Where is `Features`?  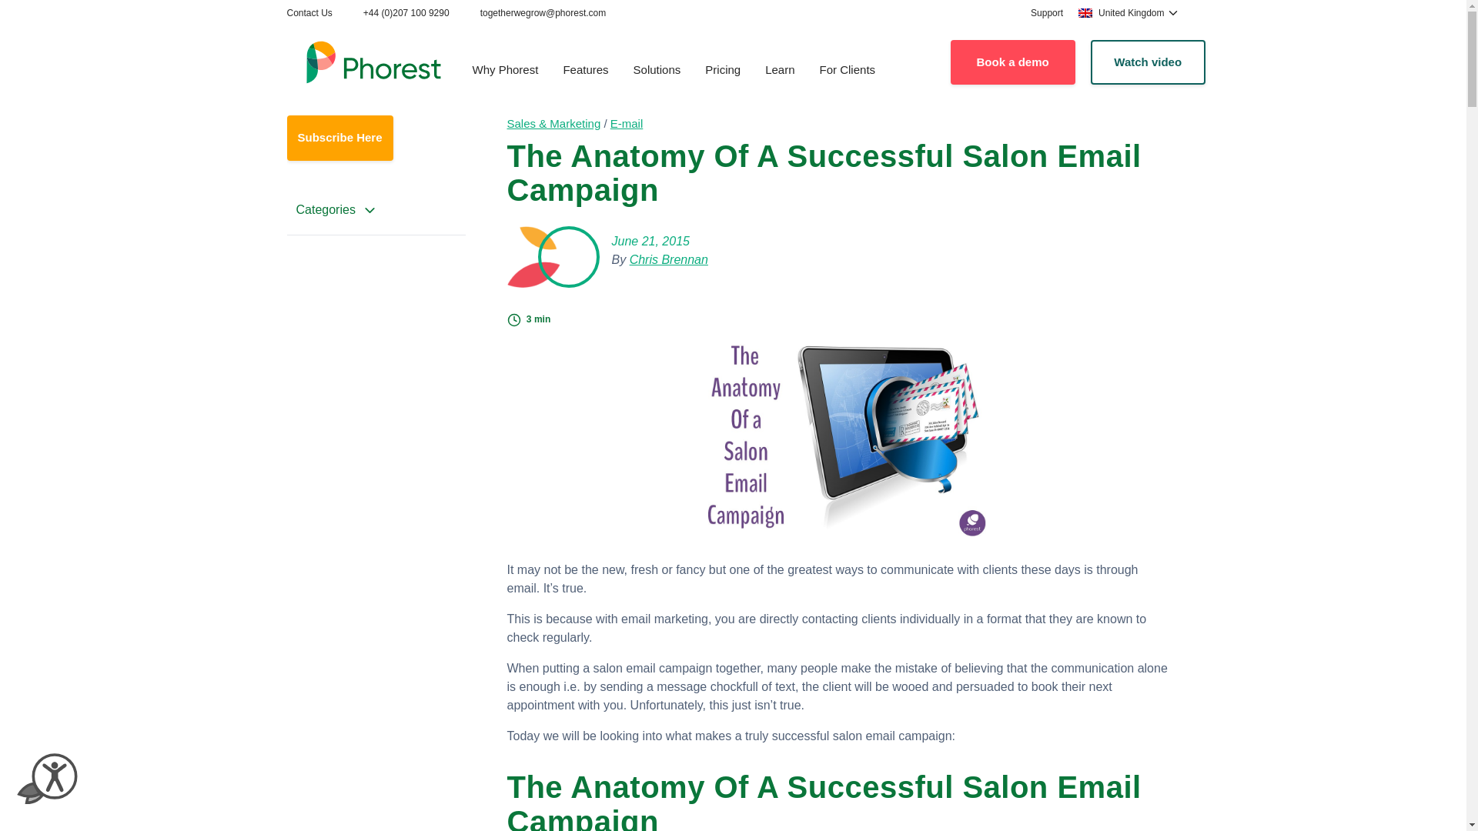 Features is located at coordinates (585, 71).